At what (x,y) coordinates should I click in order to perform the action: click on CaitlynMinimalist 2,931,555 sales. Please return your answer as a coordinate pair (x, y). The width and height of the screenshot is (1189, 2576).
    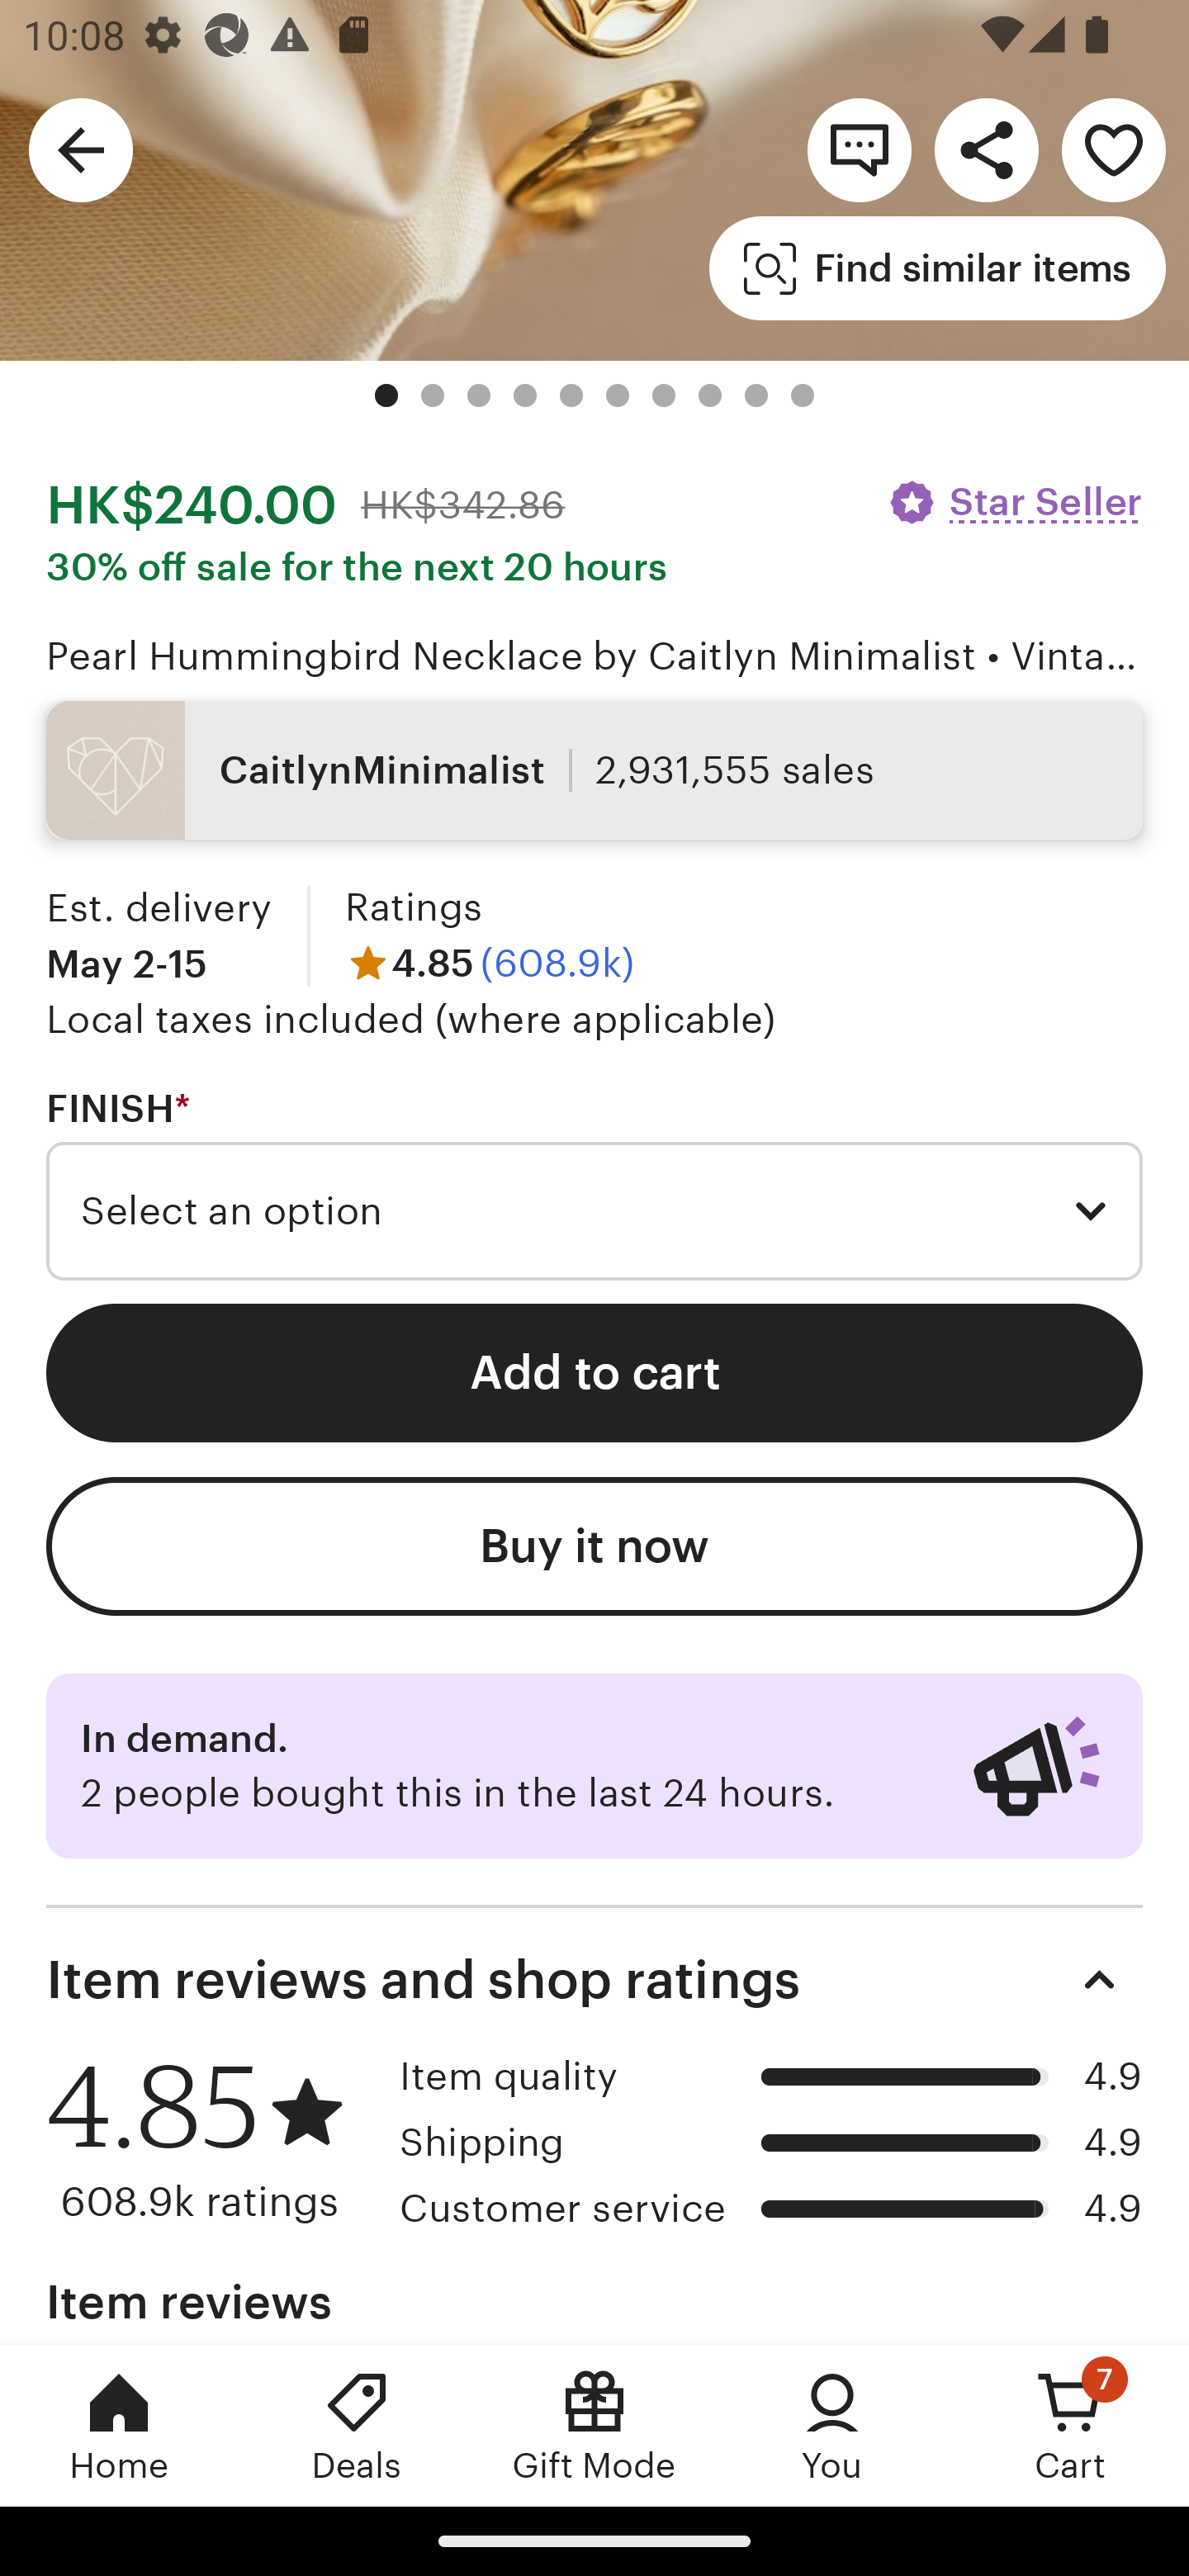
    Looking at the image, I should click on (594, 769).